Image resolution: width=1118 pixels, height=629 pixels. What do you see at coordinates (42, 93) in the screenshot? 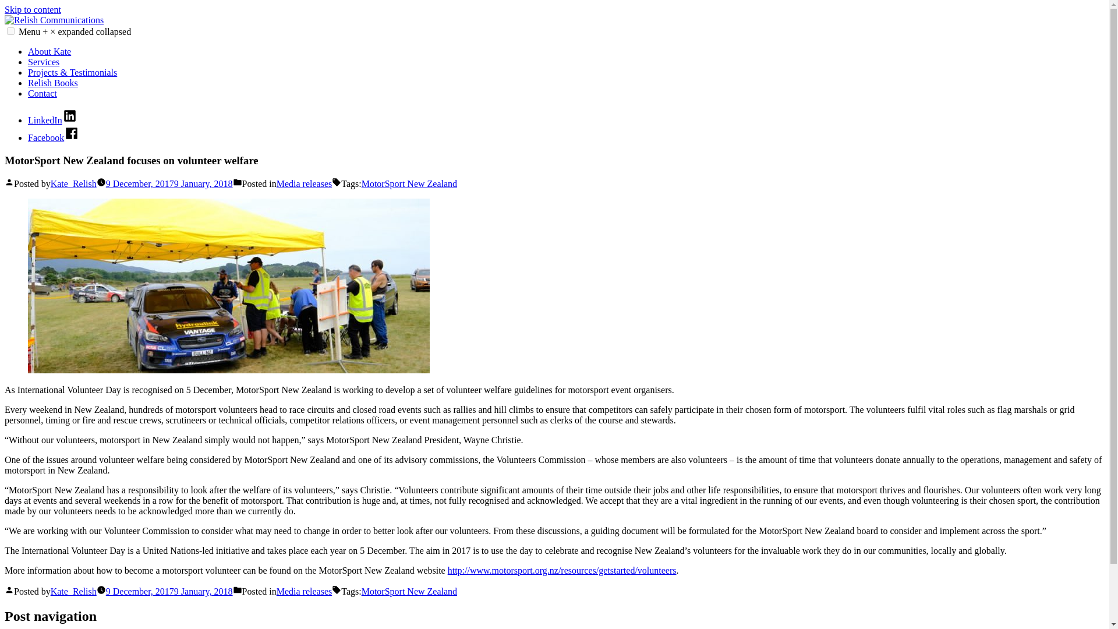
I see `Contact` at bounding box center [42, 93].